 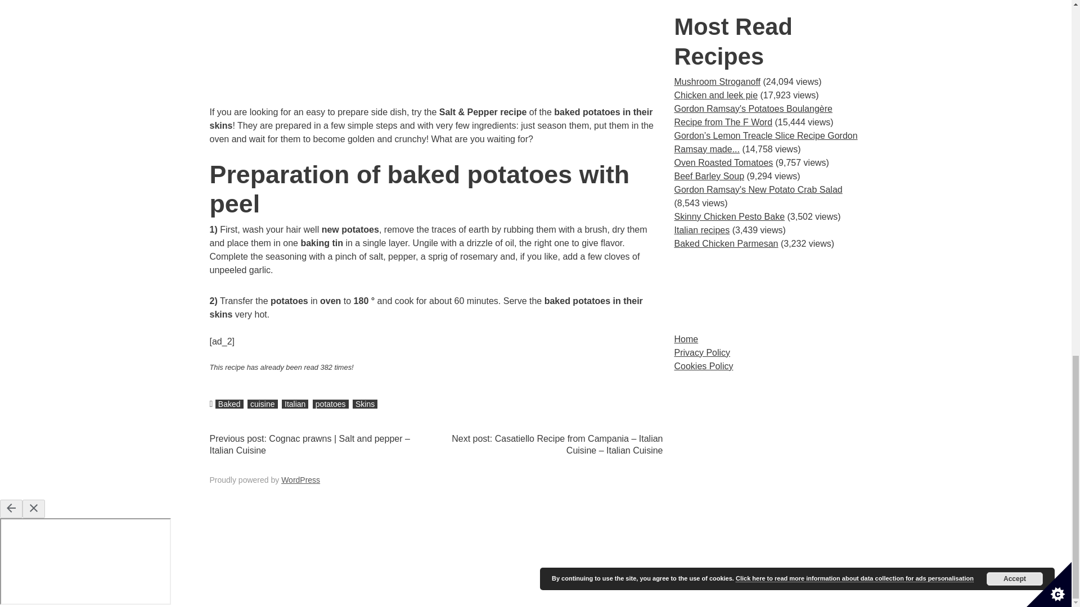 What do you see at coordinates (726, 243) in the screenshot?
I see `Baked Chicken Parmesan` at bounding box center [726, 243].